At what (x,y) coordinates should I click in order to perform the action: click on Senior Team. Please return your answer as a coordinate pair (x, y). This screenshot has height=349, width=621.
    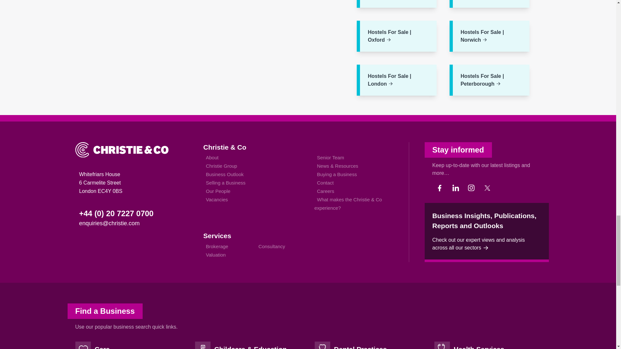
    Looking at the image, I should click on (330, 158).